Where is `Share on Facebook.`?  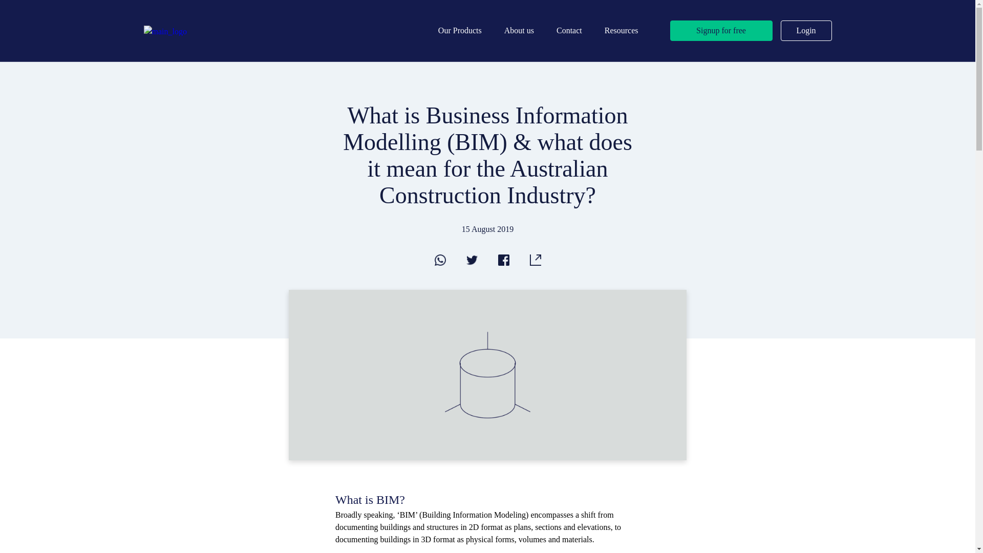 Share on Facebook. is located at coordinates (503, 263).